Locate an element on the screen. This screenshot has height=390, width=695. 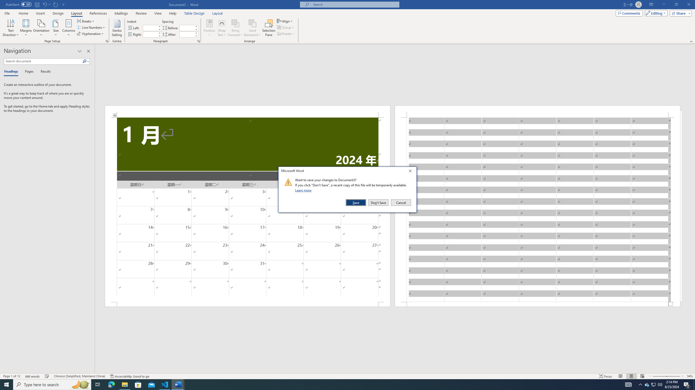
Orientation is located at coordinates (41, 28).